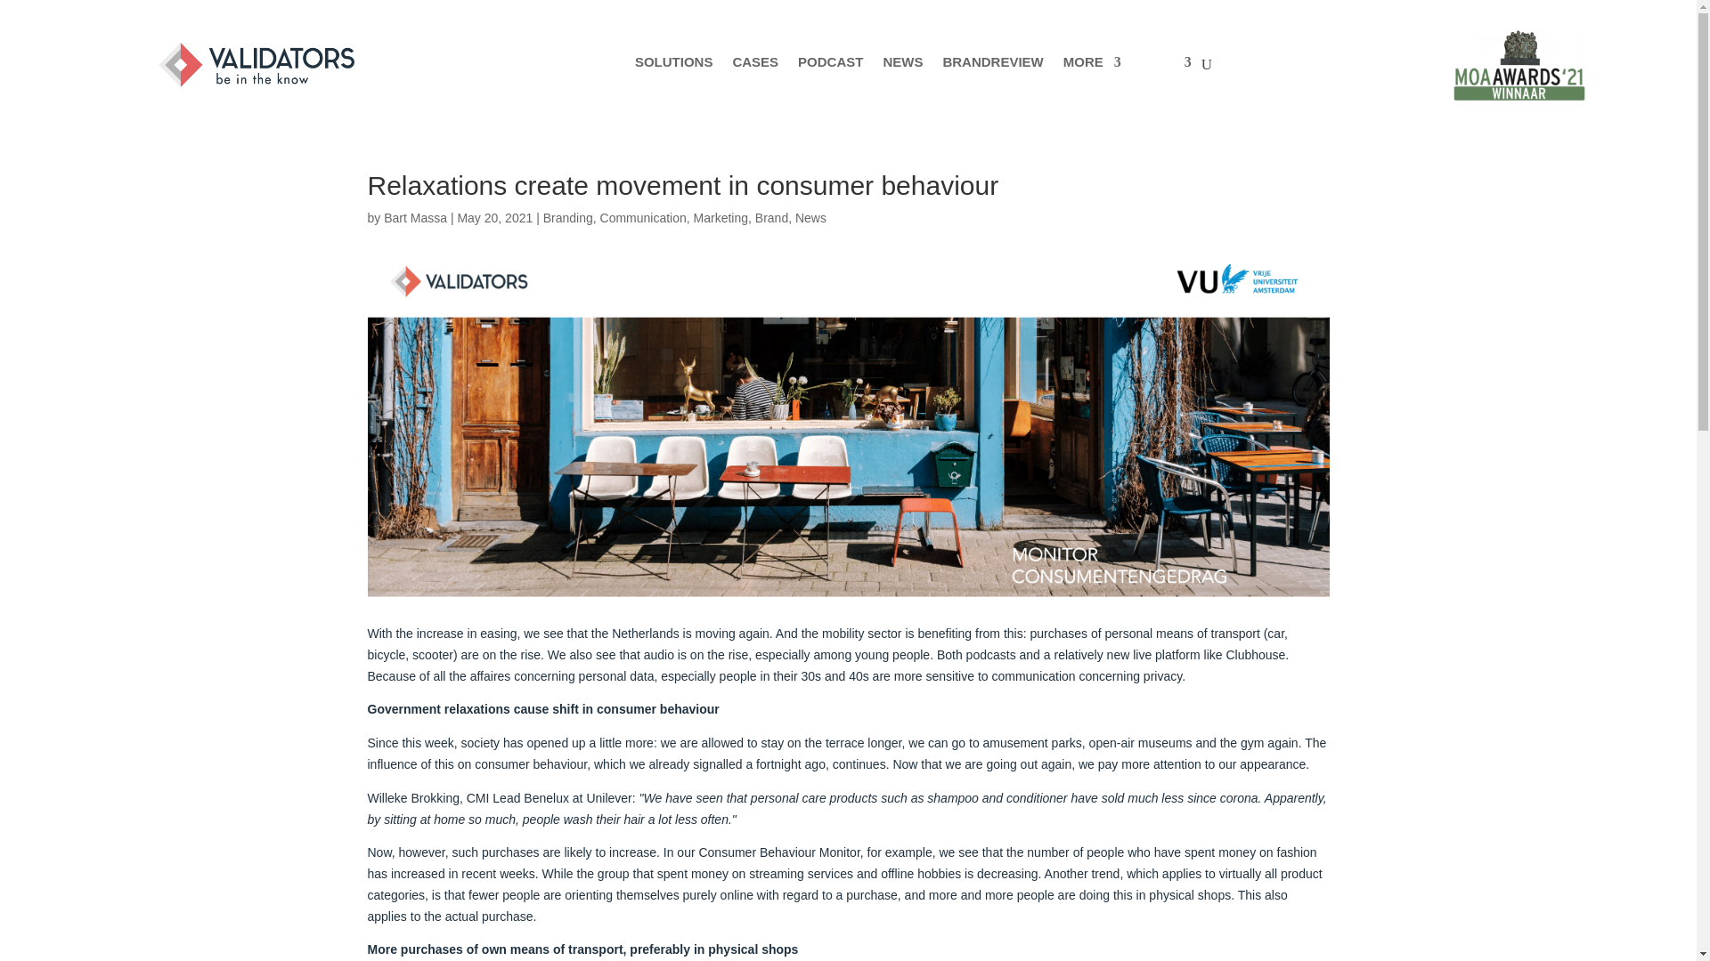 This screenshot has width=1710, height=961. Describe the element at coordinates (810, 217) in the screenshot. I see `News` at that location.